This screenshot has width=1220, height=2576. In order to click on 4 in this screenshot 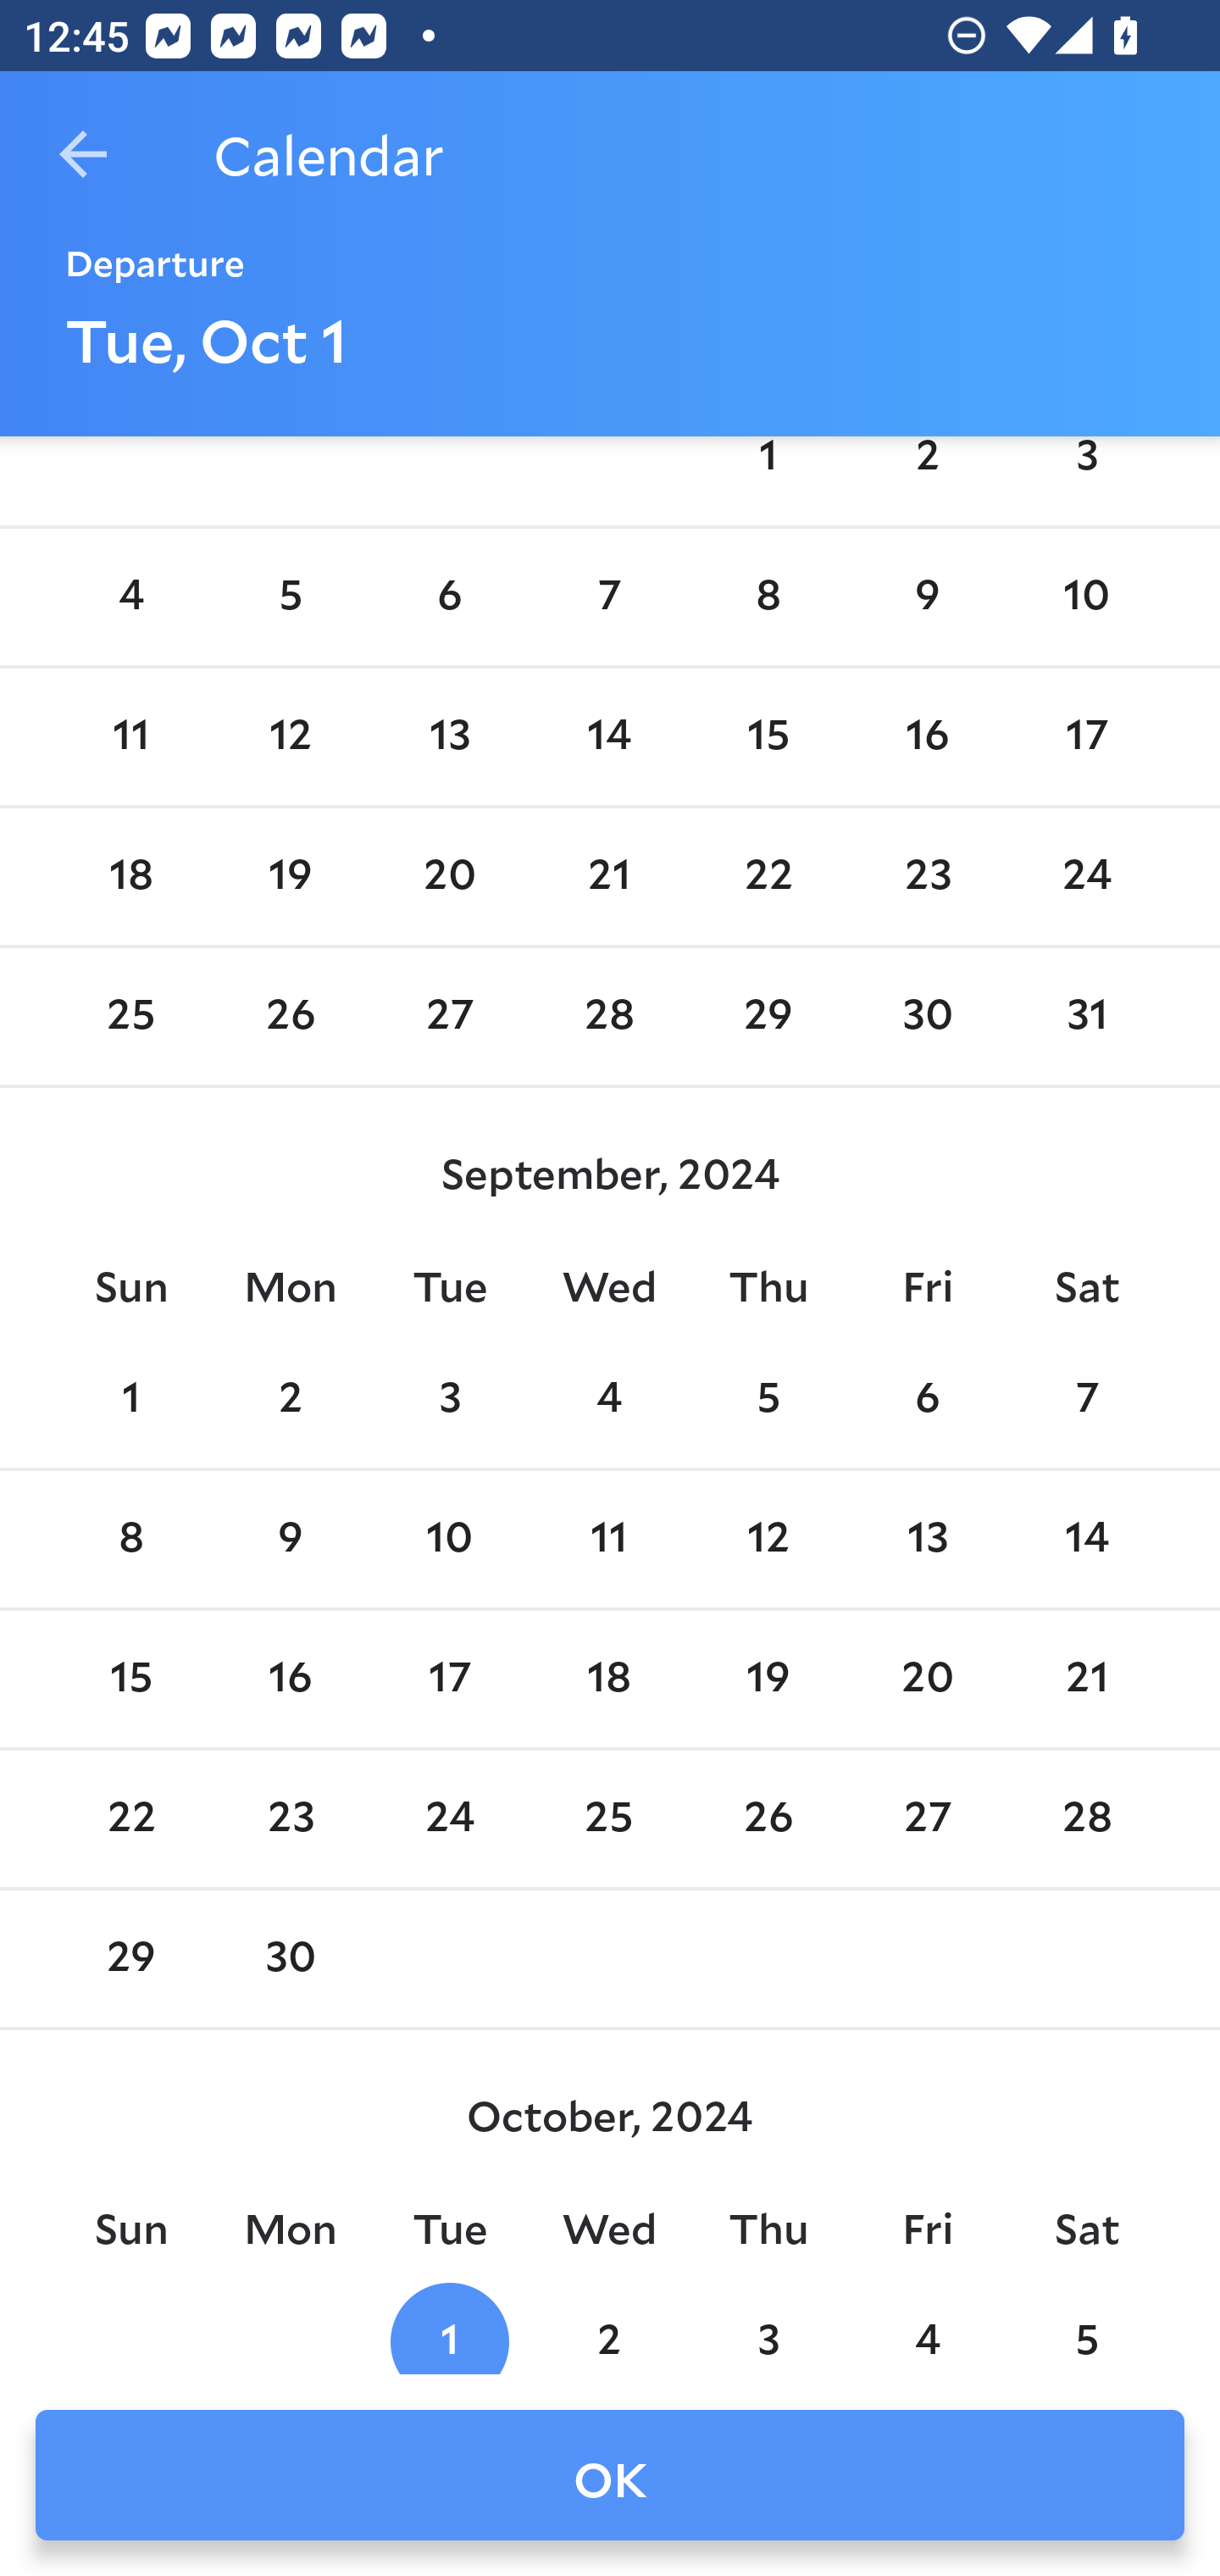, I will do `click(130, 597)`.